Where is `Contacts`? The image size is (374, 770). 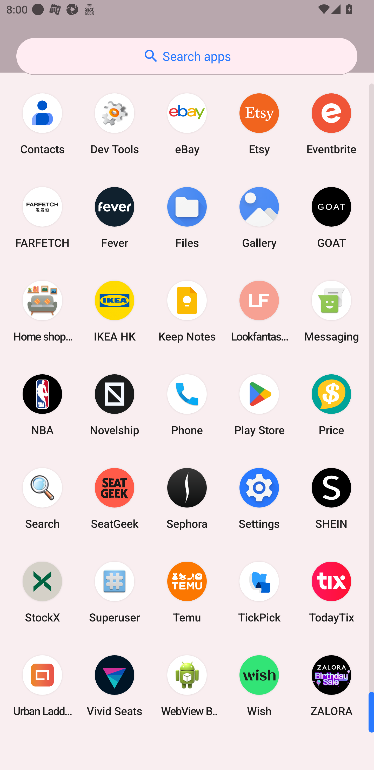 Contacts is located at coordinates (42, 124).